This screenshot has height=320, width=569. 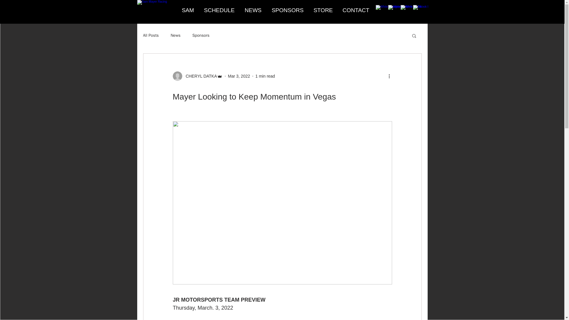 What do you see at coordinates (323, 10) in the screenshot?
I see `STORE` at bounding box center [323, 10].